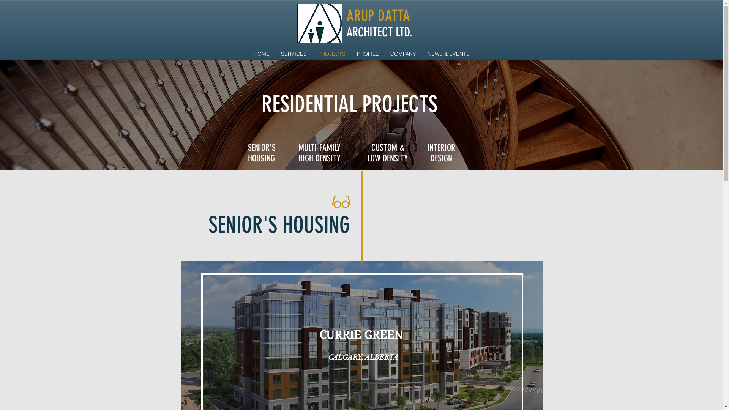 The height and width of the screenshot is (410, 729). I want to click on MULTI-FAMILY, so click(320, 148).